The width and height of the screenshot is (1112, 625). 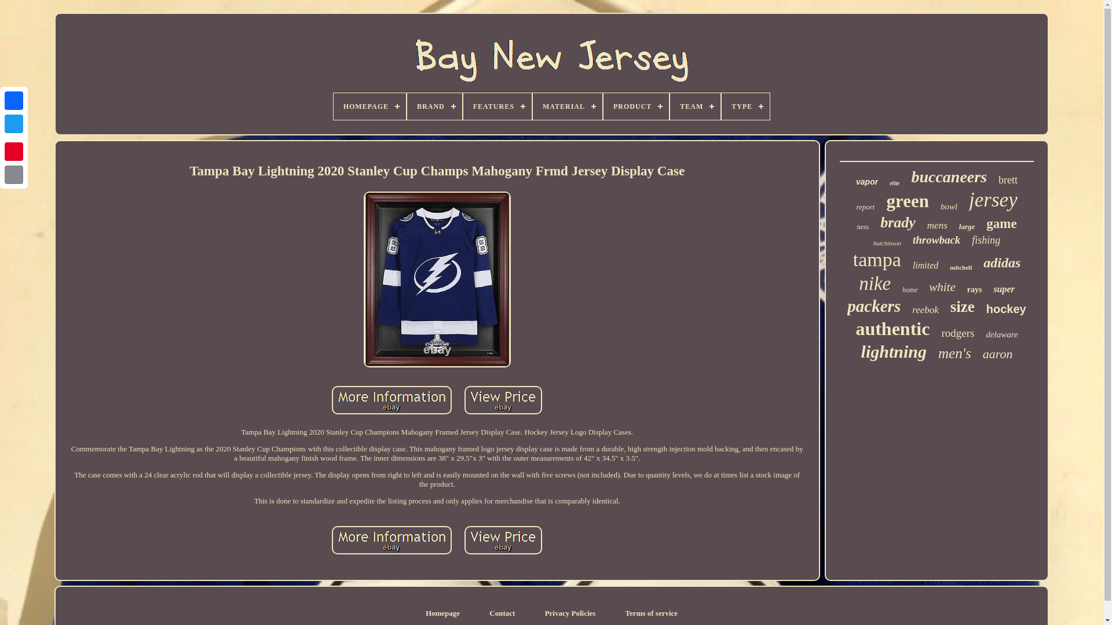 What do you see at coordinates (568, 106) in the screenshot?
I see `MATERIAL` at bounding box center [568, 106].